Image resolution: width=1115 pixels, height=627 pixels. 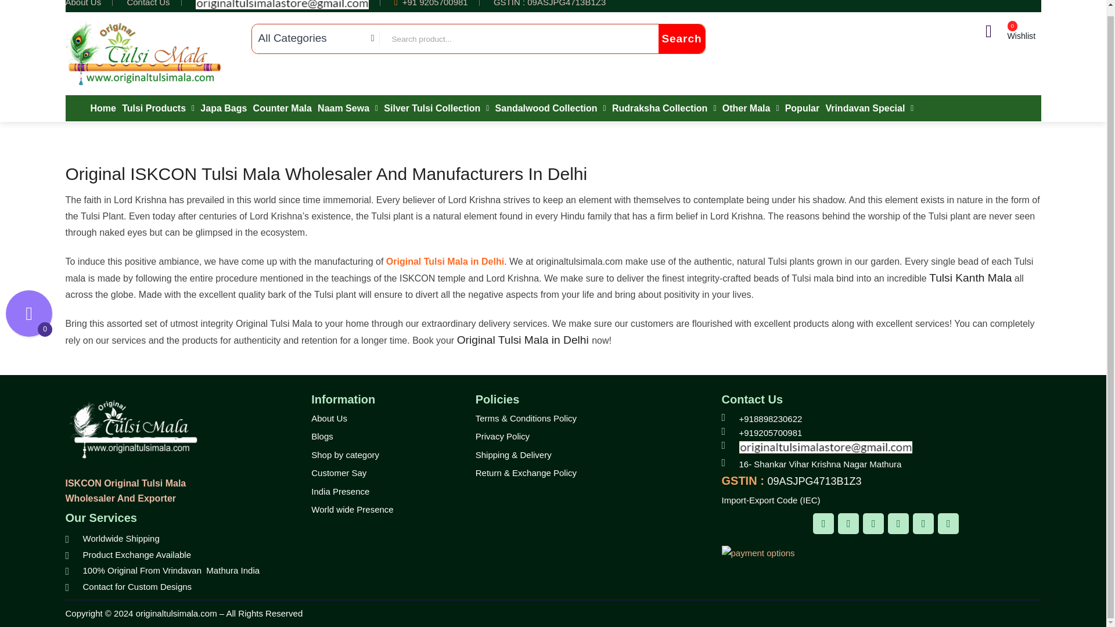 I want to click on About Us, so click(x=82, y=3).